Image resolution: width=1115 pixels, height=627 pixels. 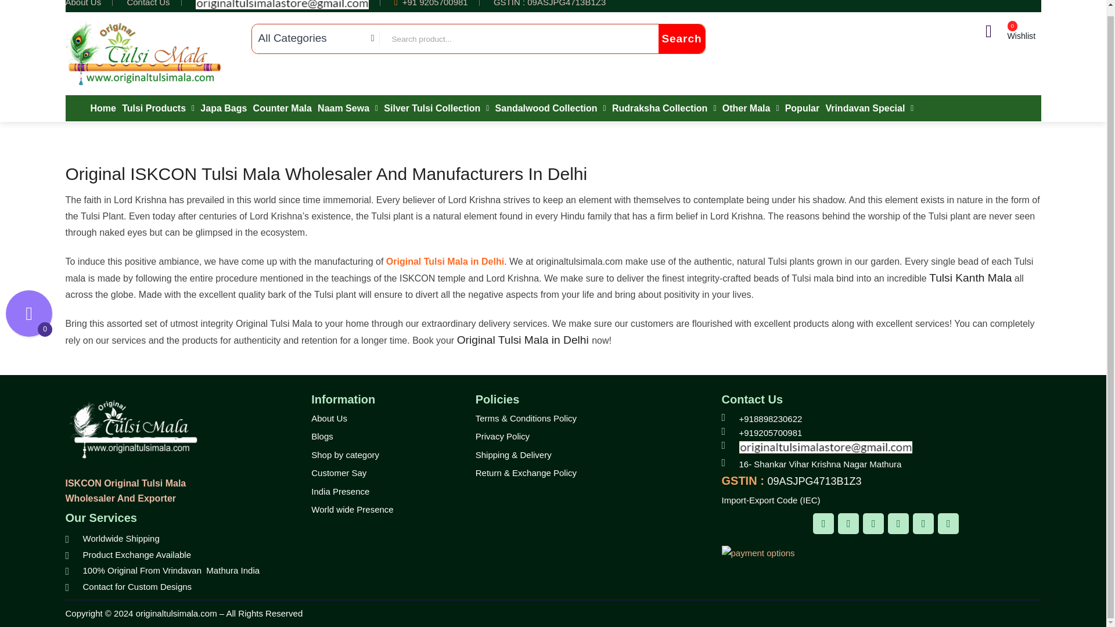 I want to click on About Us, so click(x=82, y=3).